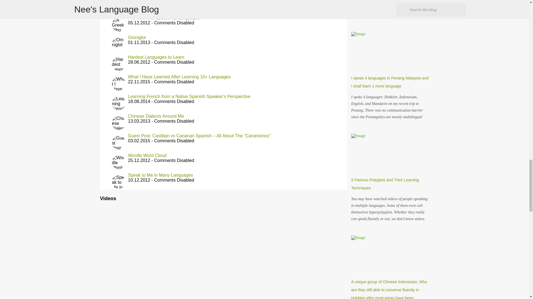  What do you see at coordinates (147, 155) in the screenshot?
I see `Wordle Word Cloud` at bounding box center [147, 155].